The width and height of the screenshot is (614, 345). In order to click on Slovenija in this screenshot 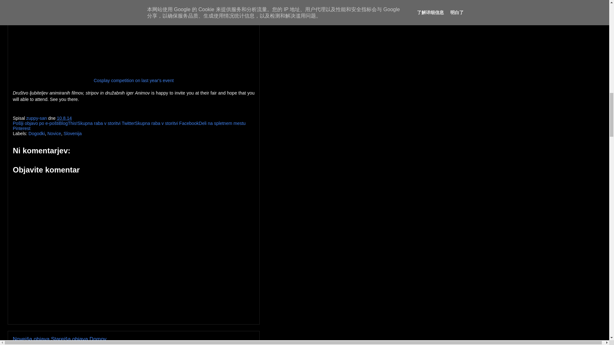, I will do `click(73, 134)`.